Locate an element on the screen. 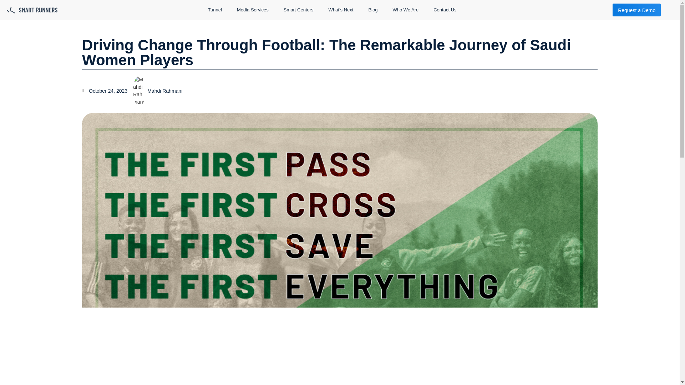 The image size is (685, 385). Tunnel is located at coordinates (215, 10).